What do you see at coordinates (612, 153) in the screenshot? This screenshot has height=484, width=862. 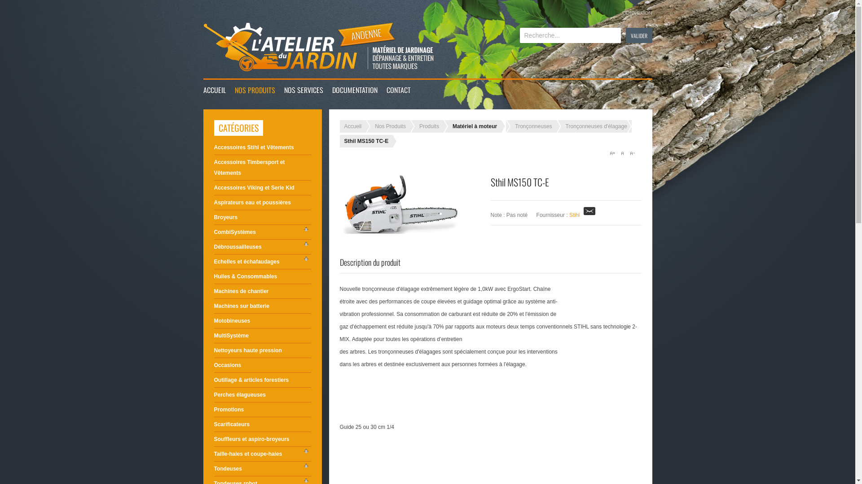 I see `A+` at bounding box center [612, 153].